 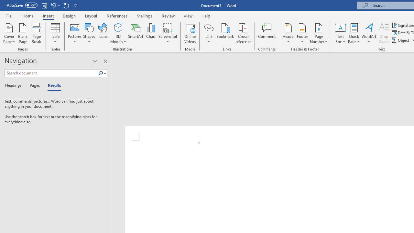 What do you see at coordinates (103, 33) in the screenshot?
I see `Icons` at bounding box center [103, 33].